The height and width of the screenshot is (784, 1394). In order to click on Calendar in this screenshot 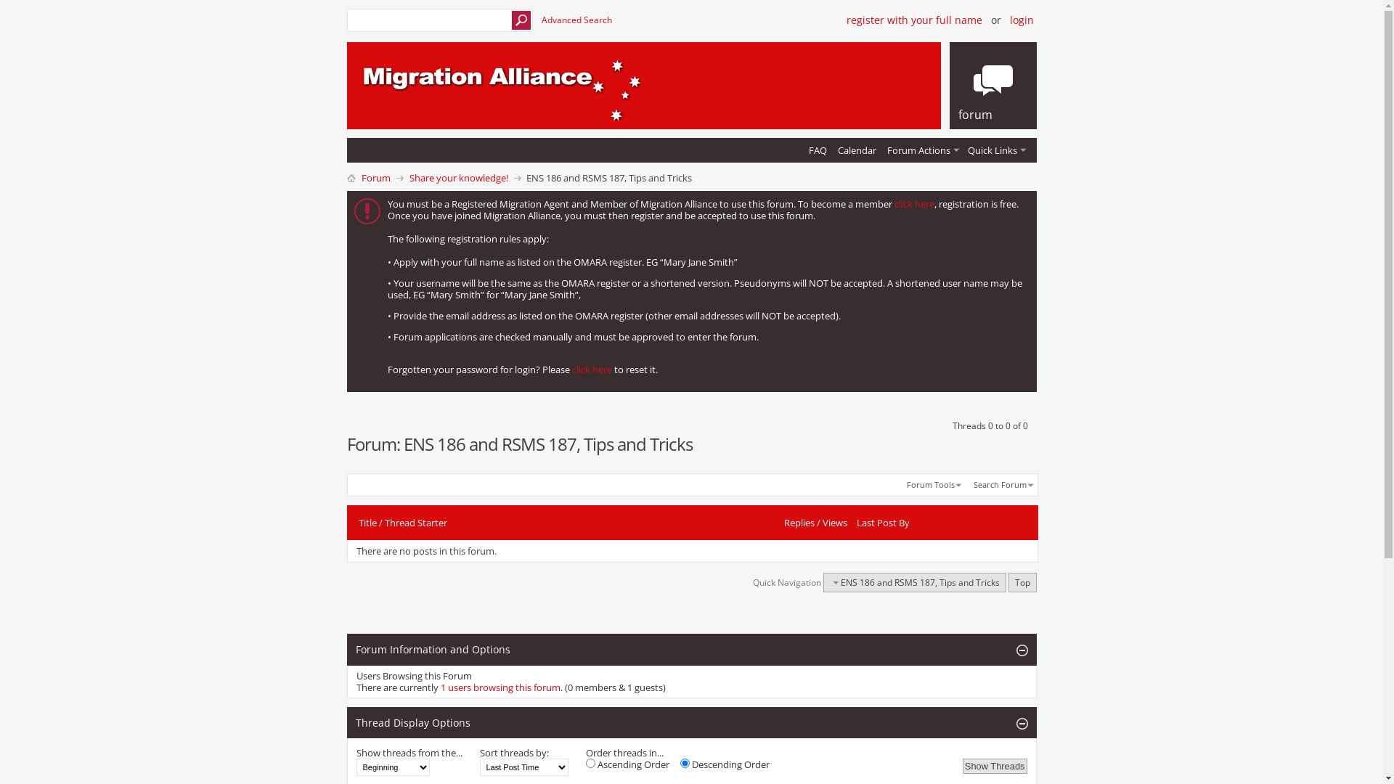, I will do `click(857, 151)`.